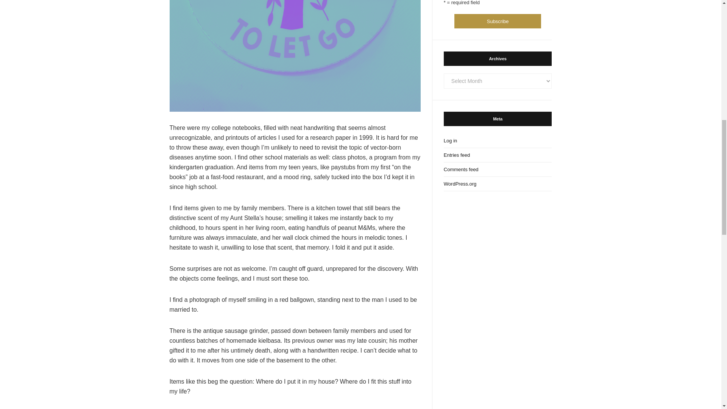  What do you see at coordinates (498, 141) in the screenshot?
I see `Log in` at bounding box center [498, 141].